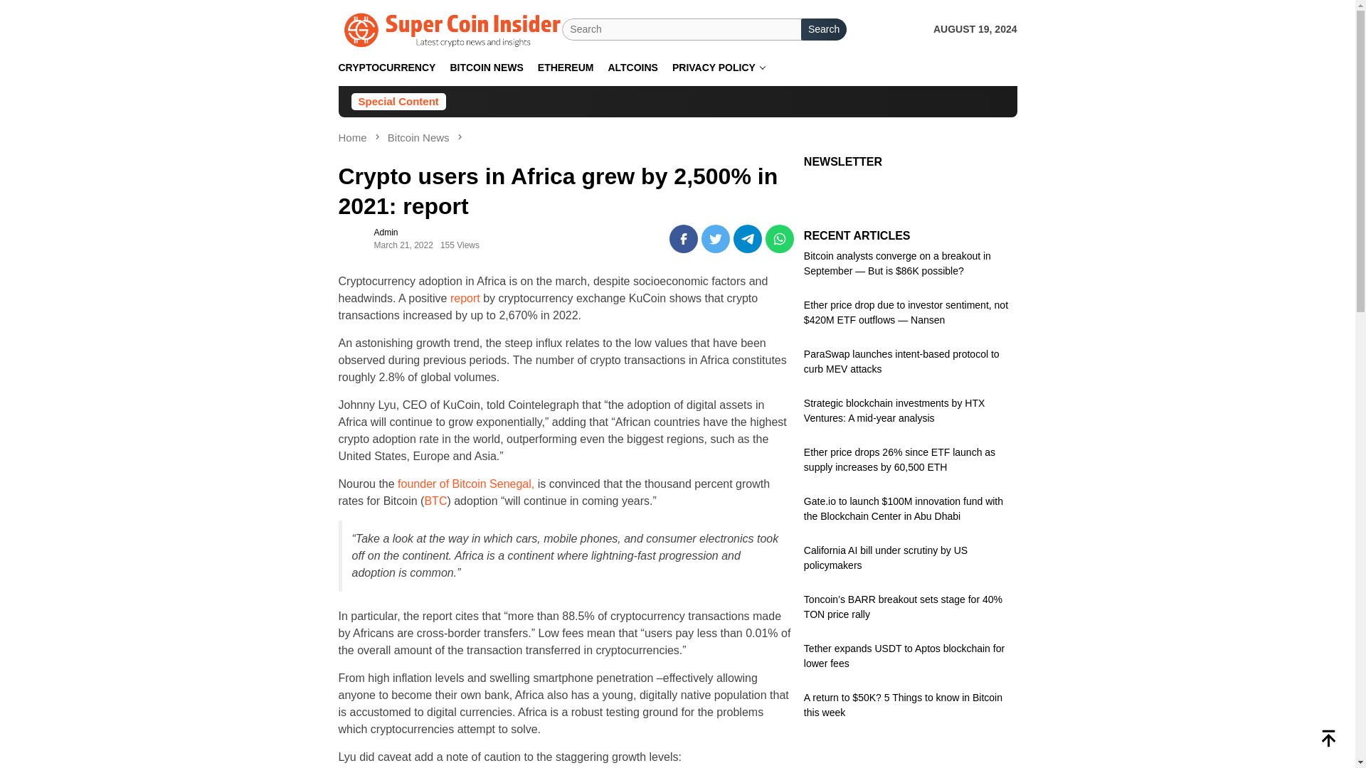  I want to click on Super Coin Insider, so click(451, 30).